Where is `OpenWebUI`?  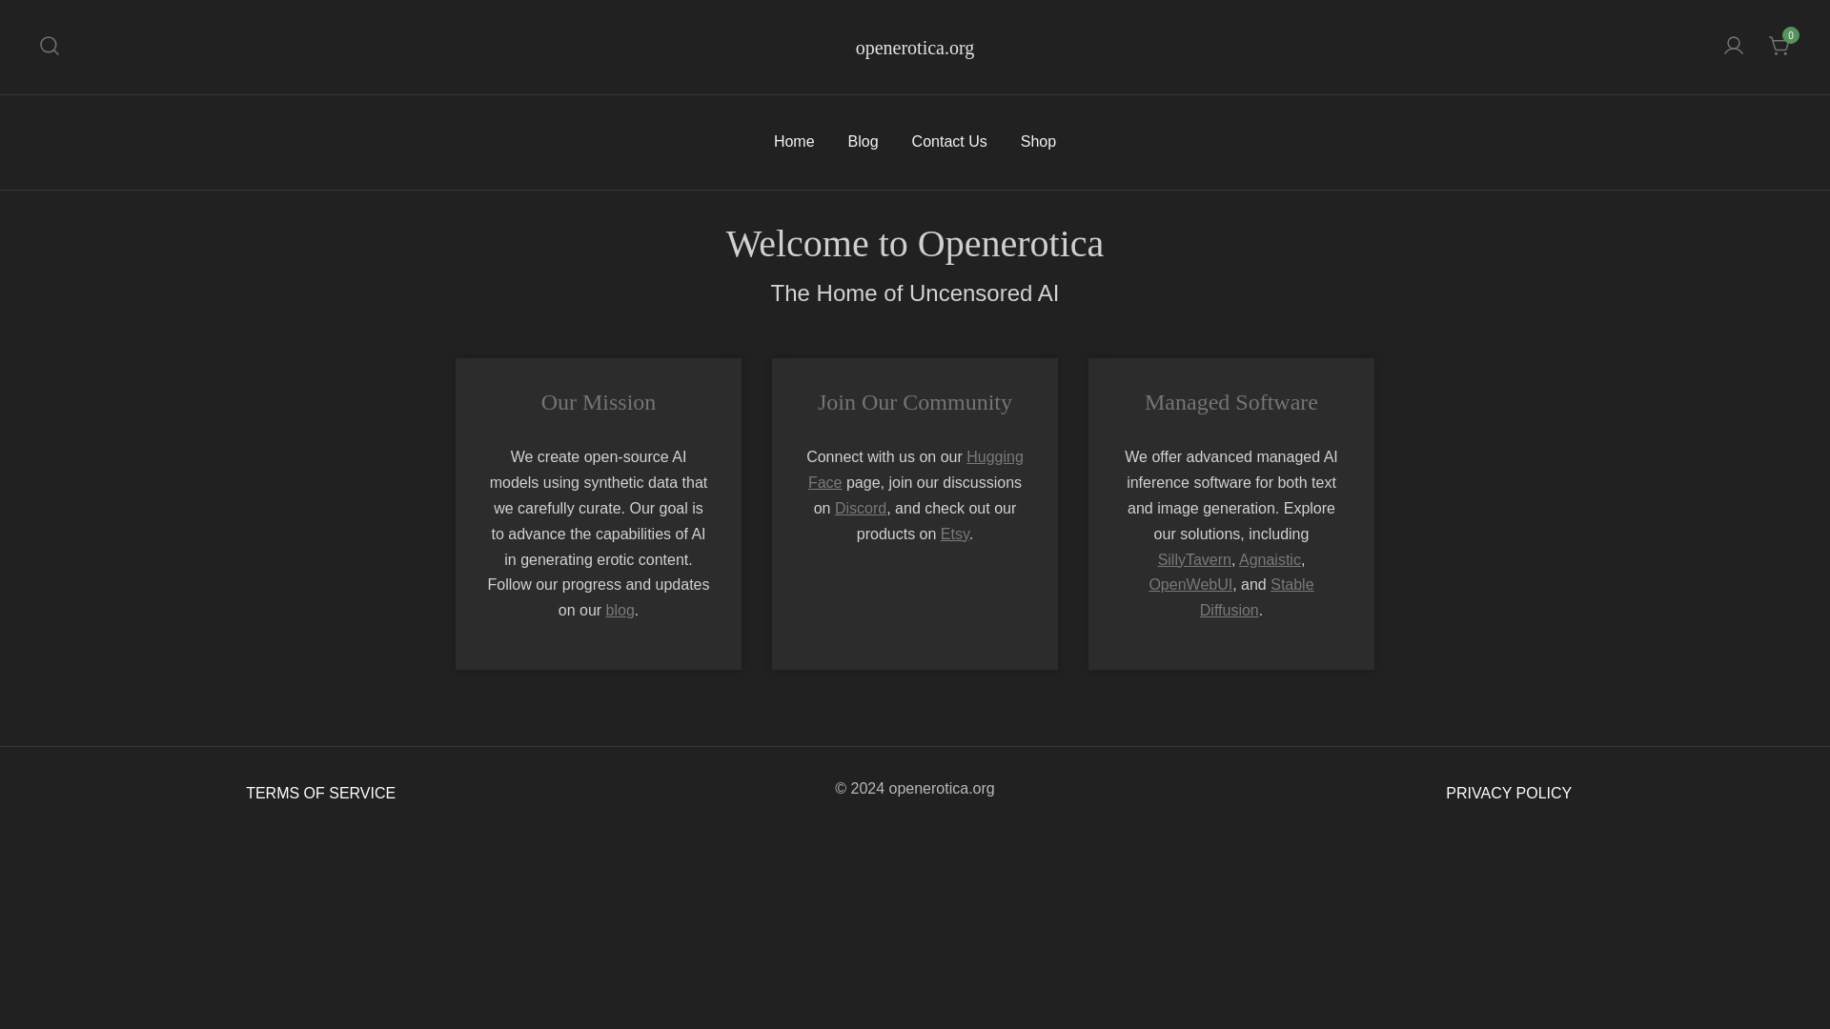 OpenWebUI is located at coordinates (1189, 584).